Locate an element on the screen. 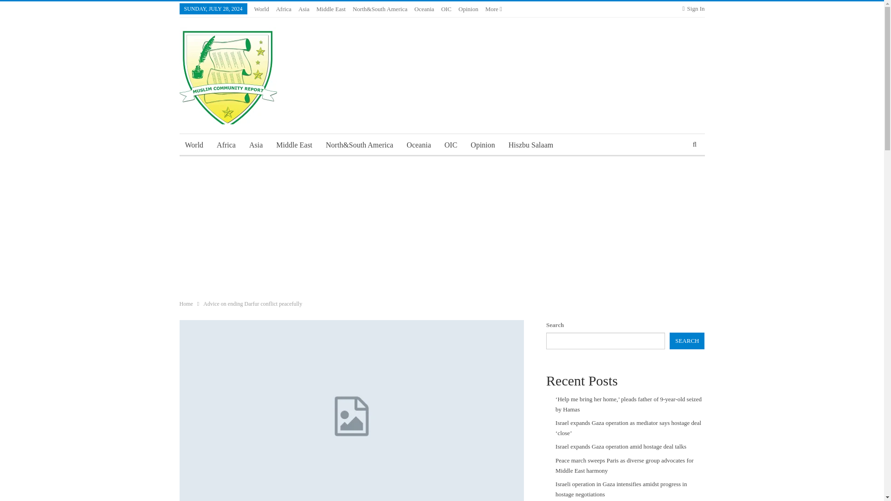  Asia is located at coordinates (303, 9).